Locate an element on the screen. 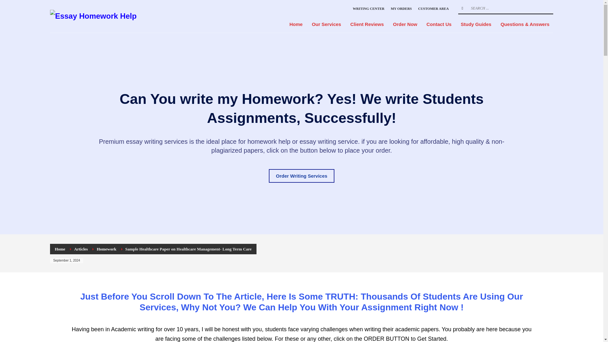 The image size is (608, 342). Our Services is located at coordinates (327, 24).